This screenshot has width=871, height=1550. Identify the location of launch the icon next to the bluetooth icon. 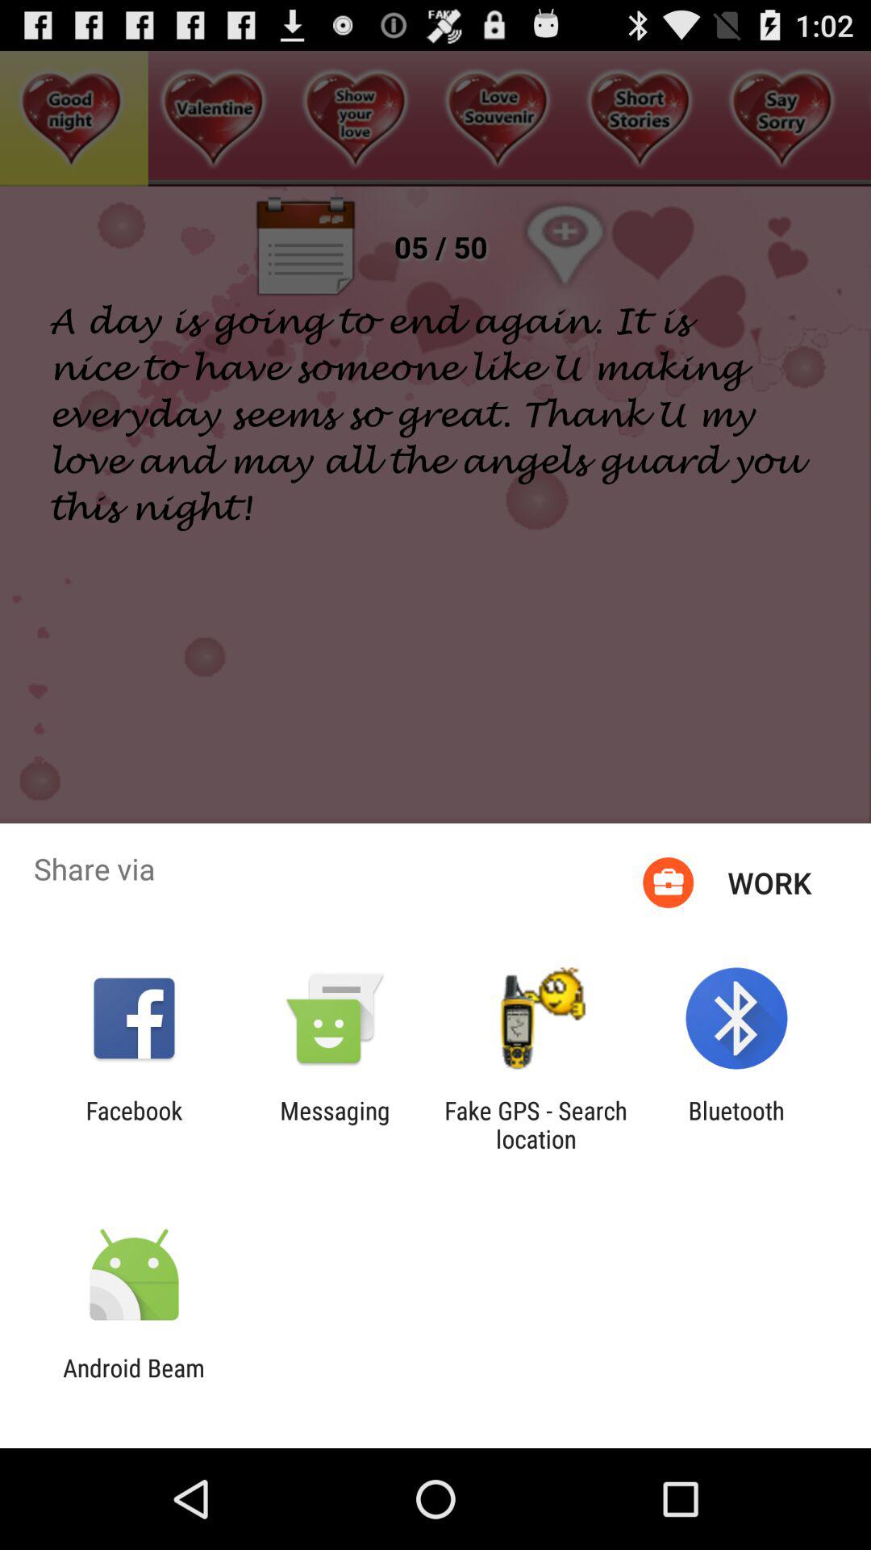
(536, 1125).